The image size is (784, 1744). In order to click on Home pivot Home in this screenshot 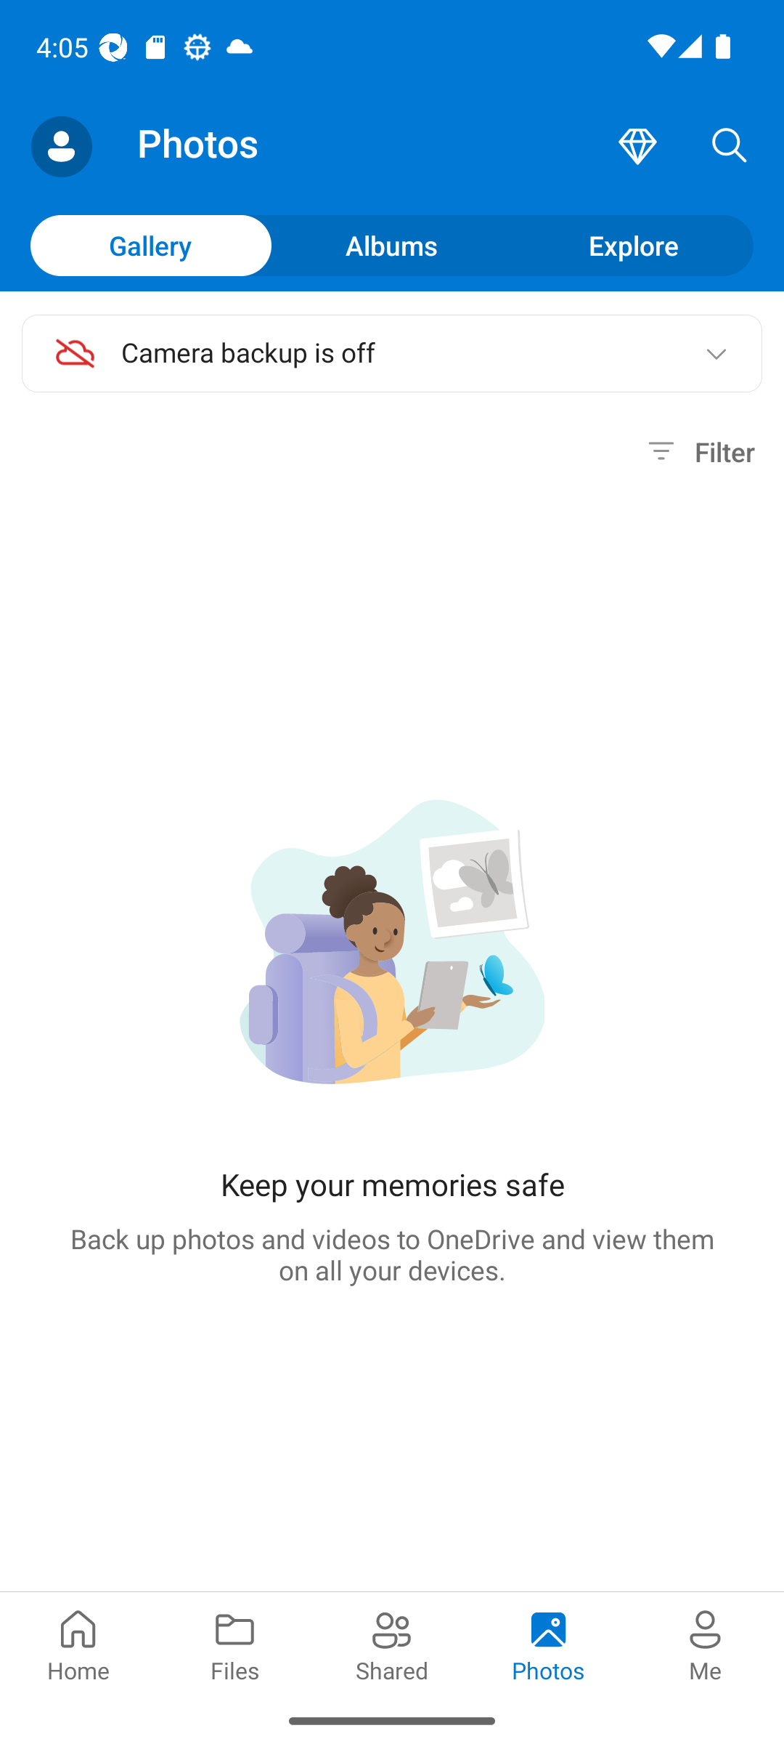, I will do `click(78, 1644)`.